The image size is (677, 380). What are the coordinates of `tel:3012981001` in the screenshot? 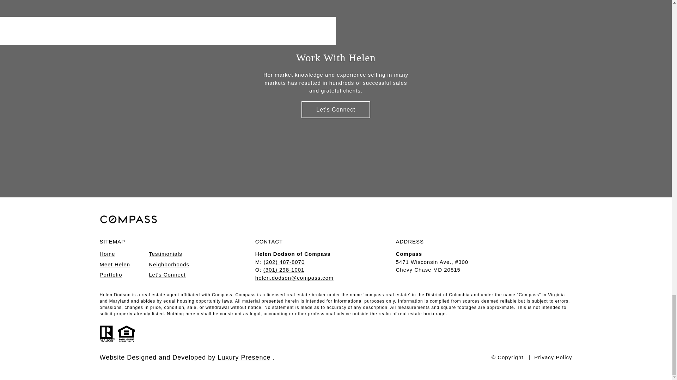 It's located at (284, 270).